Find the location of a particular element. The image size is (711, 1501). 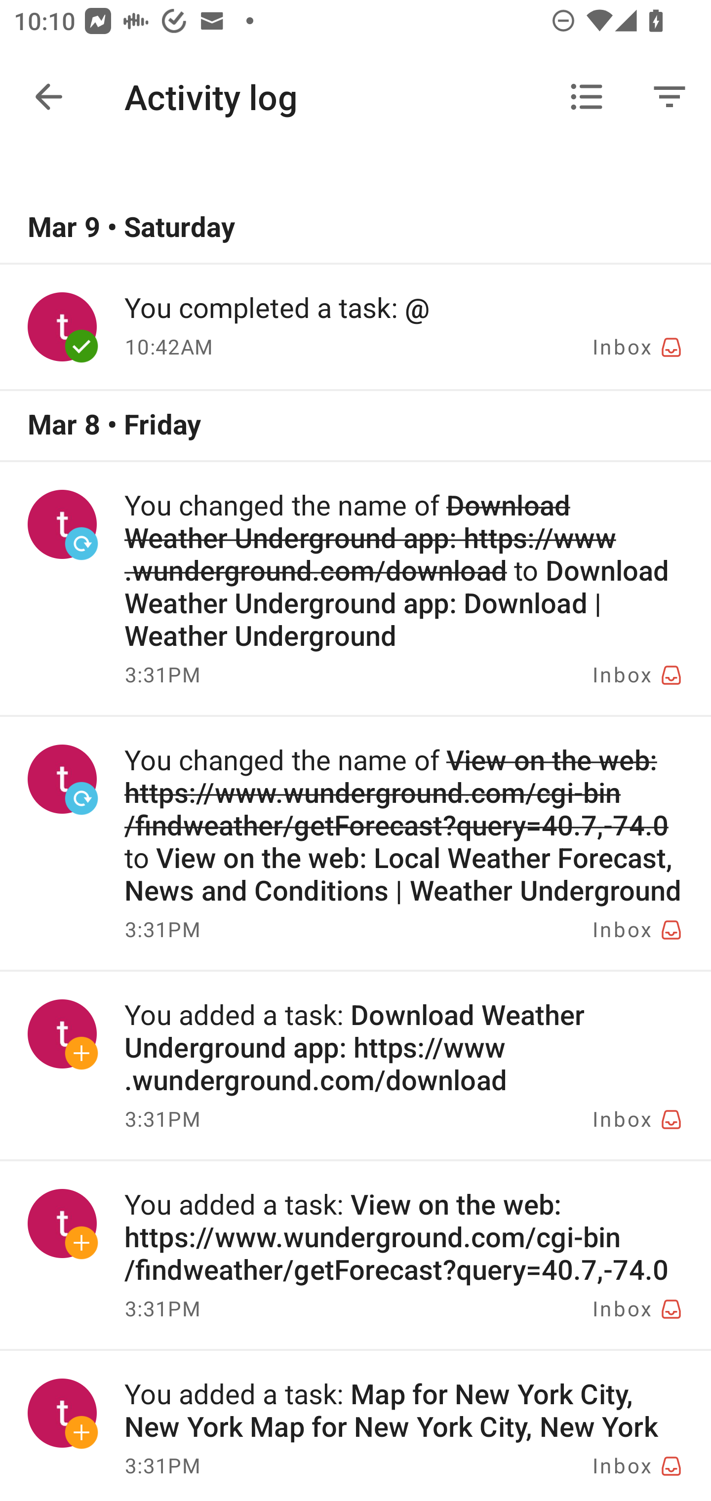

Filter is located at coordinates (670, 97).